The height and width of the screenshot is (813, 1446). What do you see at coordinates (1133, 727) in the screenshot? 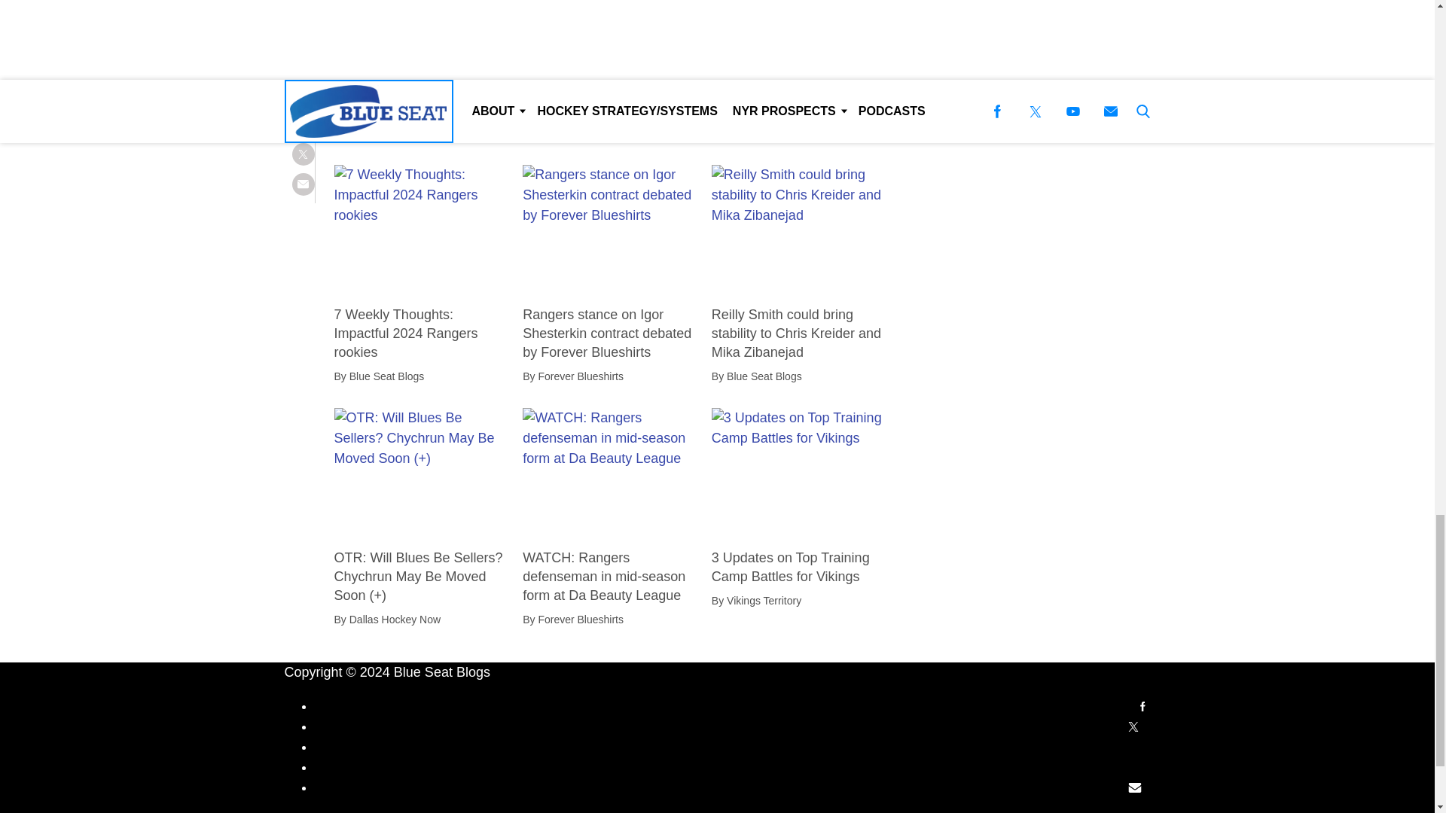
I see `Twitter` at bounding box center [1133, 727].